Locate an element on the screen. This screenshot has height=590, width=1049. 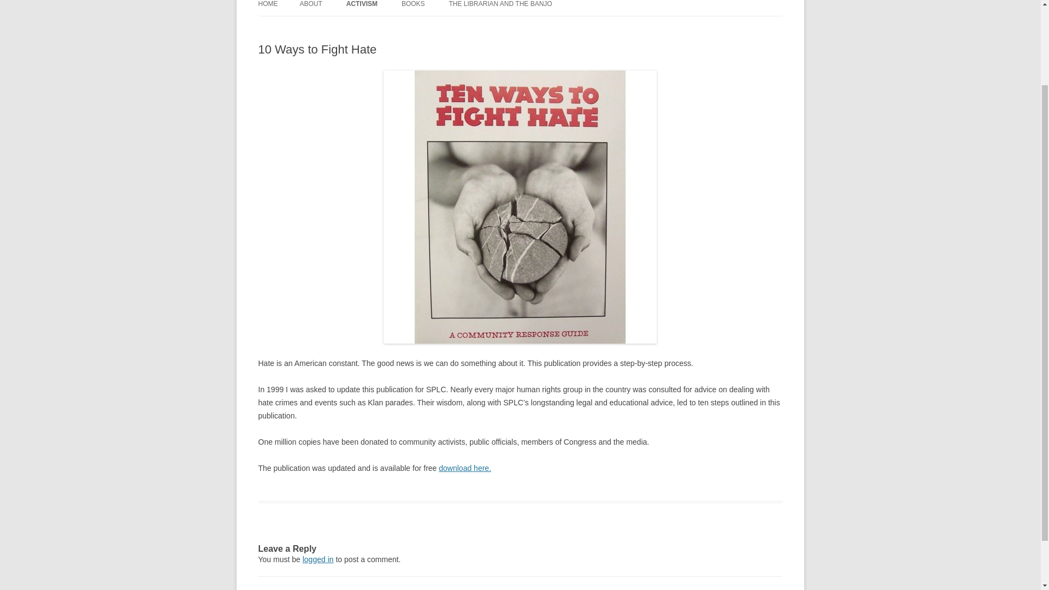
RIVER FOOD PANTRY is located at coordinates (400, 27).